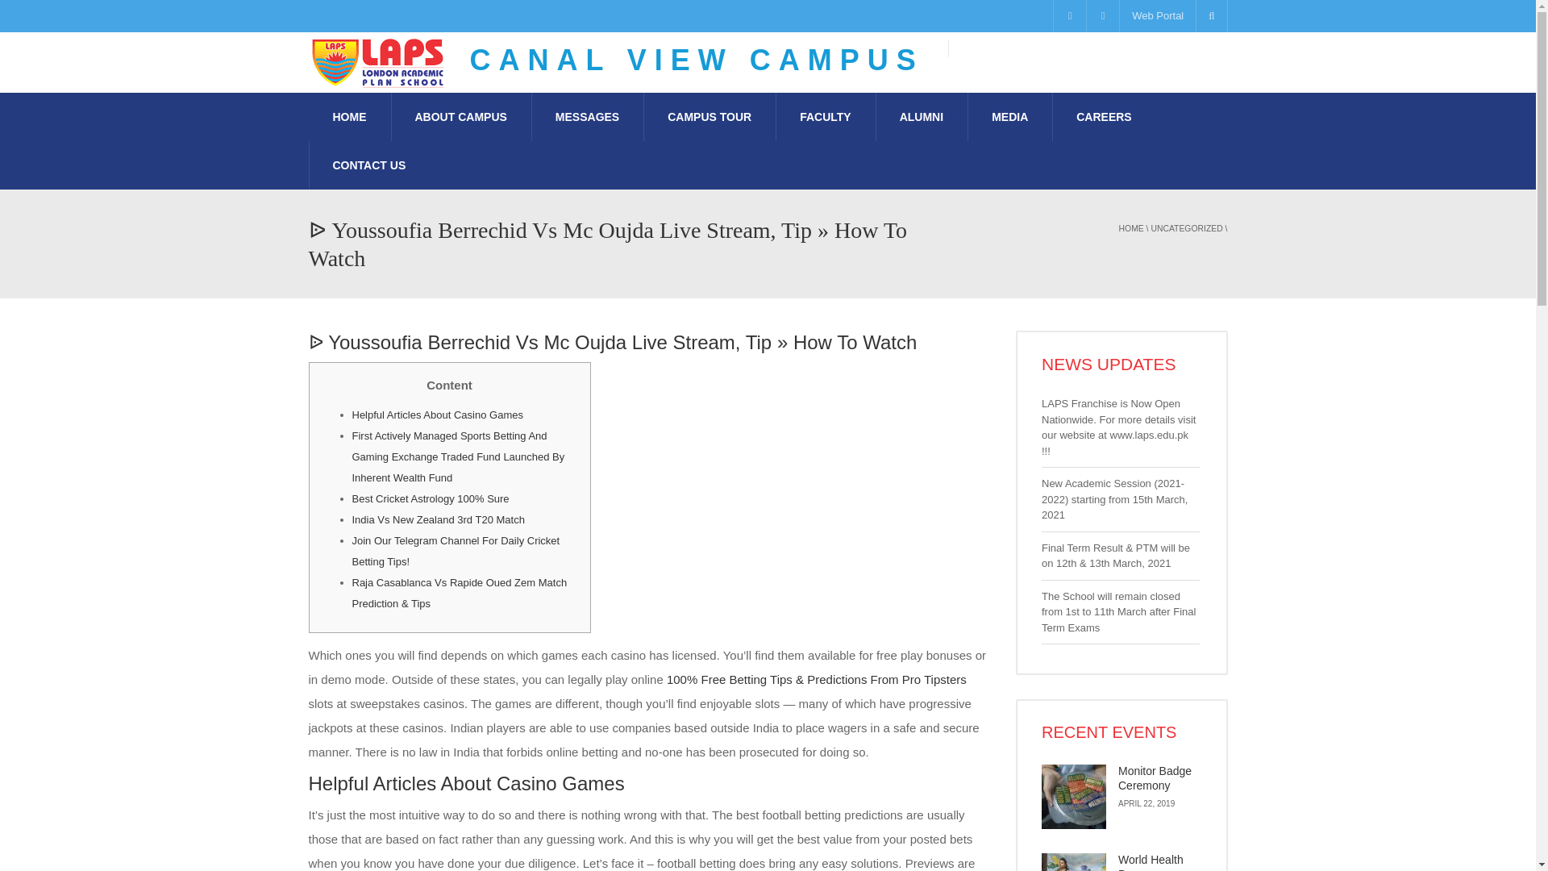 Image resolution: width=1548 pixels, height=871 pixels. Describe the element at coordinates (1131, 228) in the screenshot. I see `HOME` at that location.